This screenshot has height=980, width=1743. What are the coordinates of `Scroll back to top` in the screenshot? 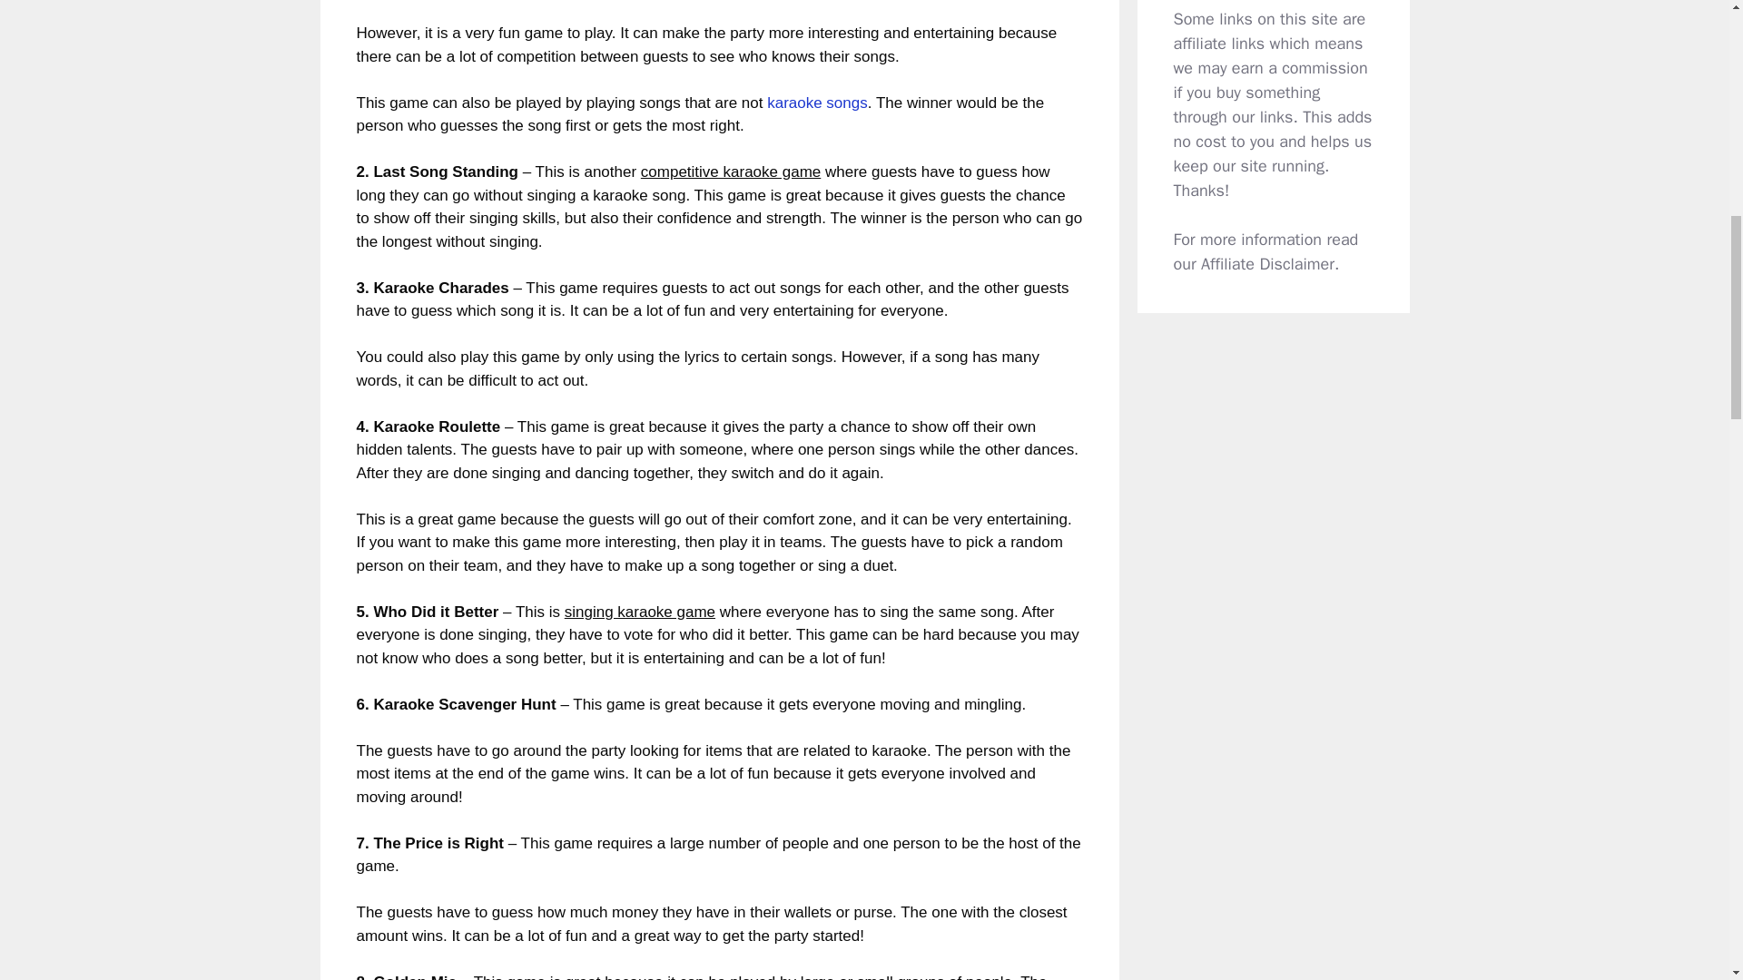 It's located at (1684, 861).